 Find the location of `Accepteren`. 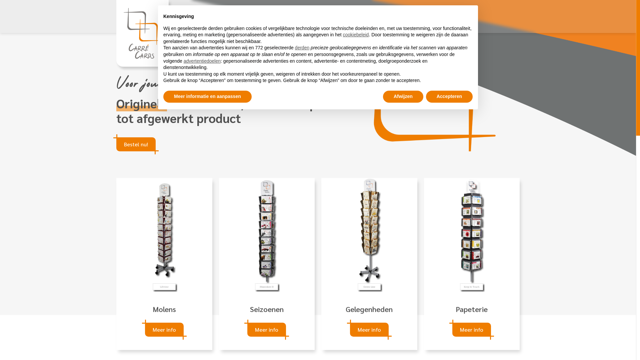

Accepteren is located at coordinates (449, 97).